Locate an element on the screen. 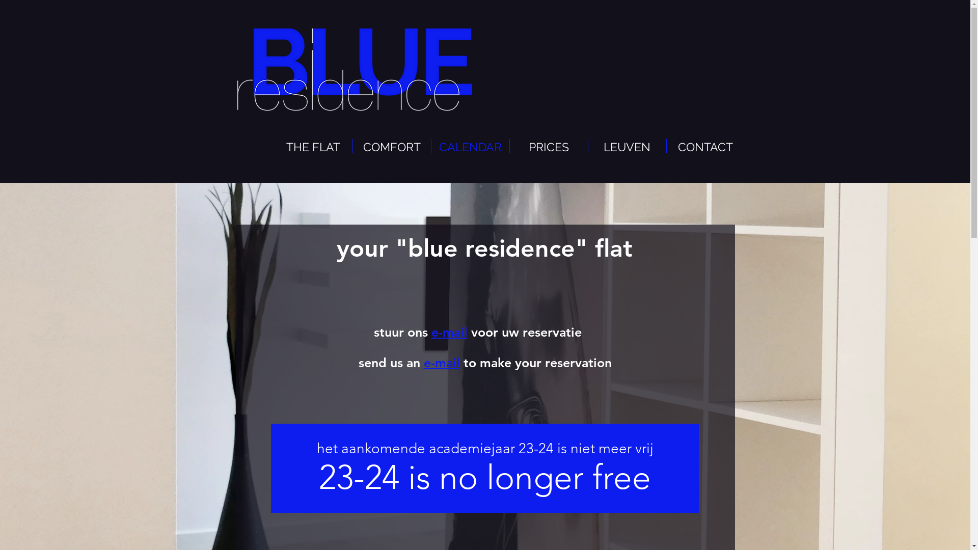  e-mail is located at coordinates (449, 332).